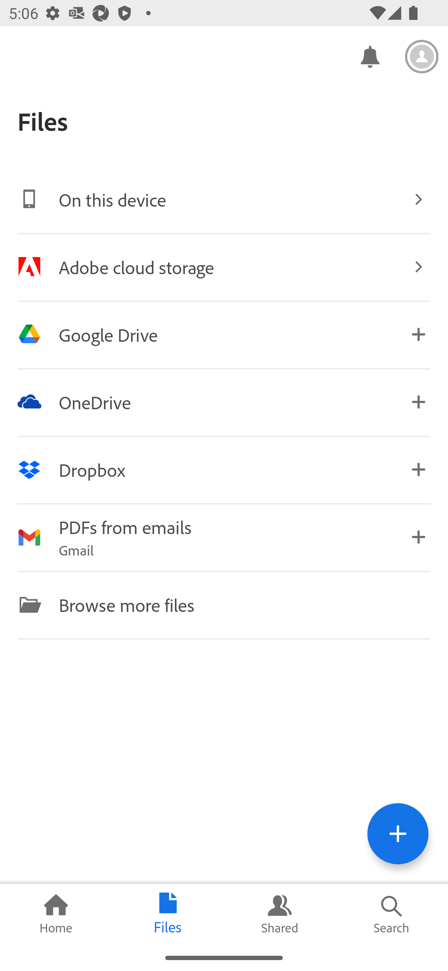 The width and height of the screenshot is (448, 971). Describe the element at coordinates (422, 57) in the screenshot. I see `Settings` at that location.